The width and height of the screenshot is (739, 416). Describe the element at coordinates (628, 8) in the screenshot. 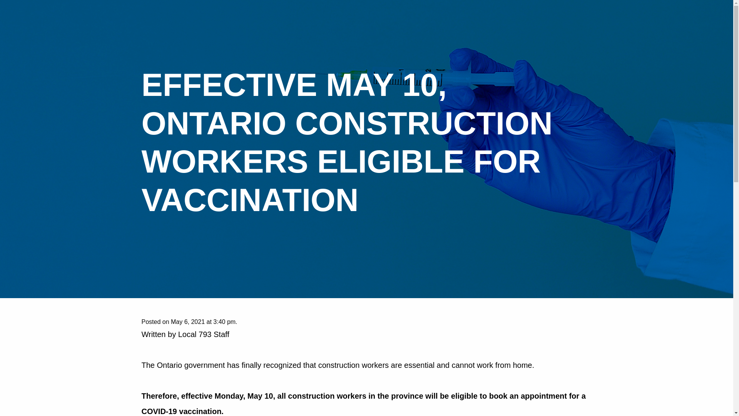

I see `Contractor Login` at that location.